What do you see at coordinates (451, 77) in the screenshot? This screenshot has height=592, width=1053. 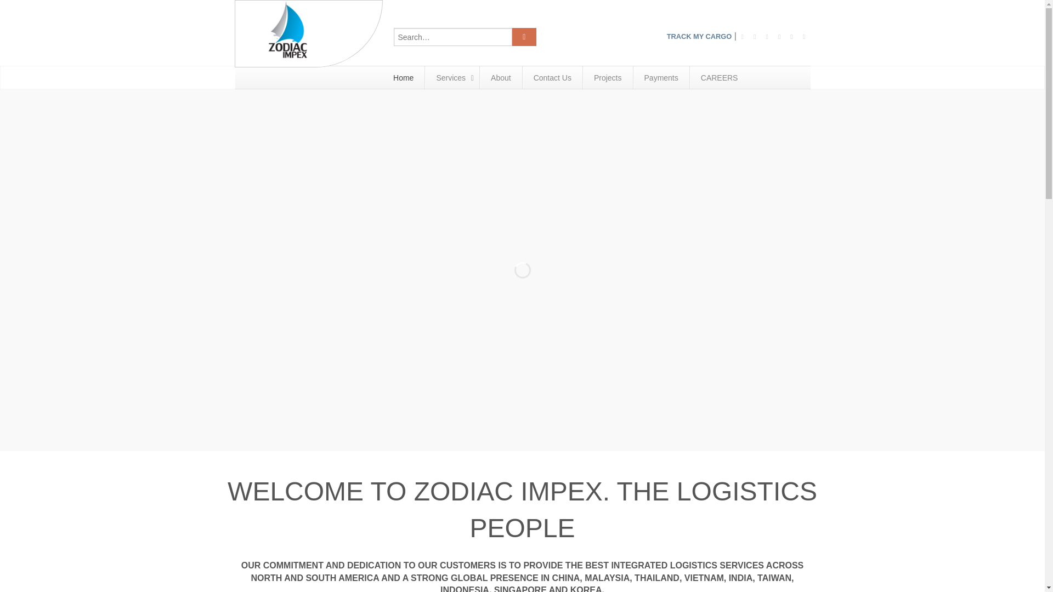 I see `Services` at bounding box center [451, 77].